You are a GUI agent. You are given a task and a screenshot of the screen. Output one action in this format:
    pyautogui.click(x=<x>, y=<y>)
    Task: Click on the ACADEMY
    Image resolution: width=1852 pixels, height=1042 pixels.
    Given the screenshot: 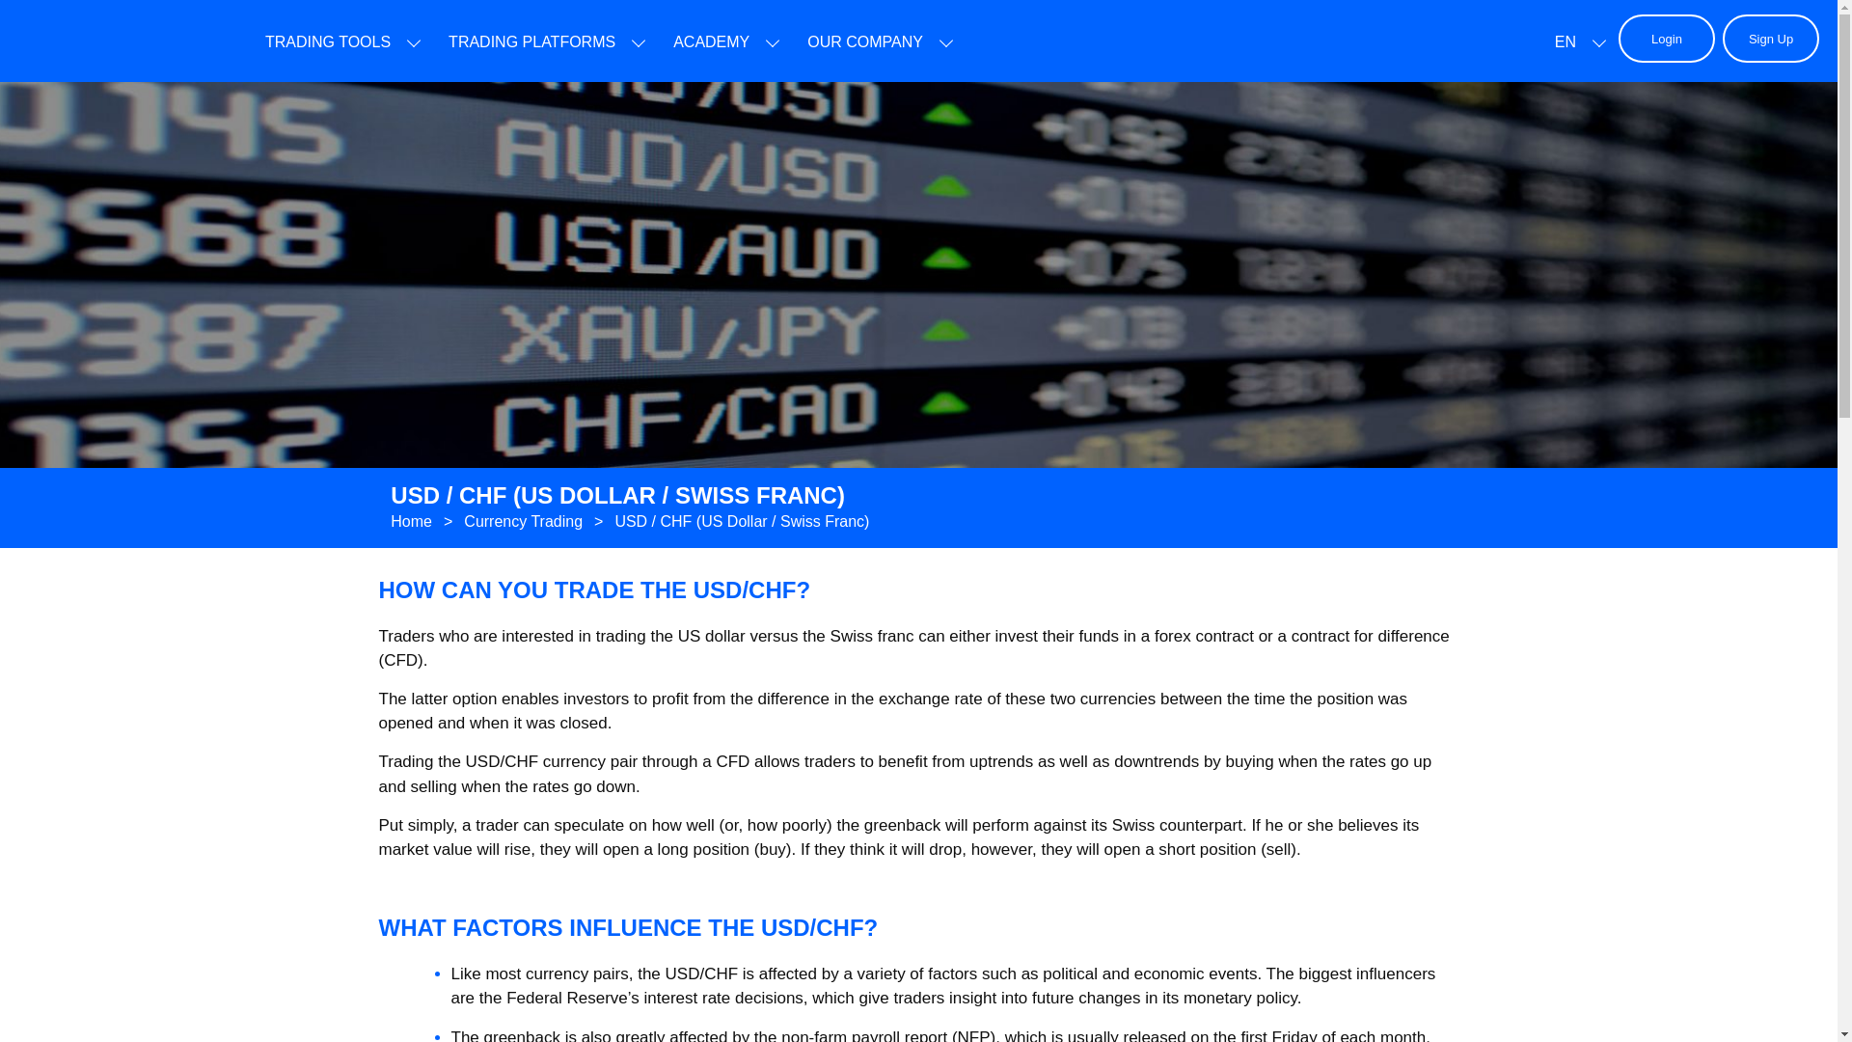 What is the action you would take?
    pyautogui.click(x=712, y=42)
    